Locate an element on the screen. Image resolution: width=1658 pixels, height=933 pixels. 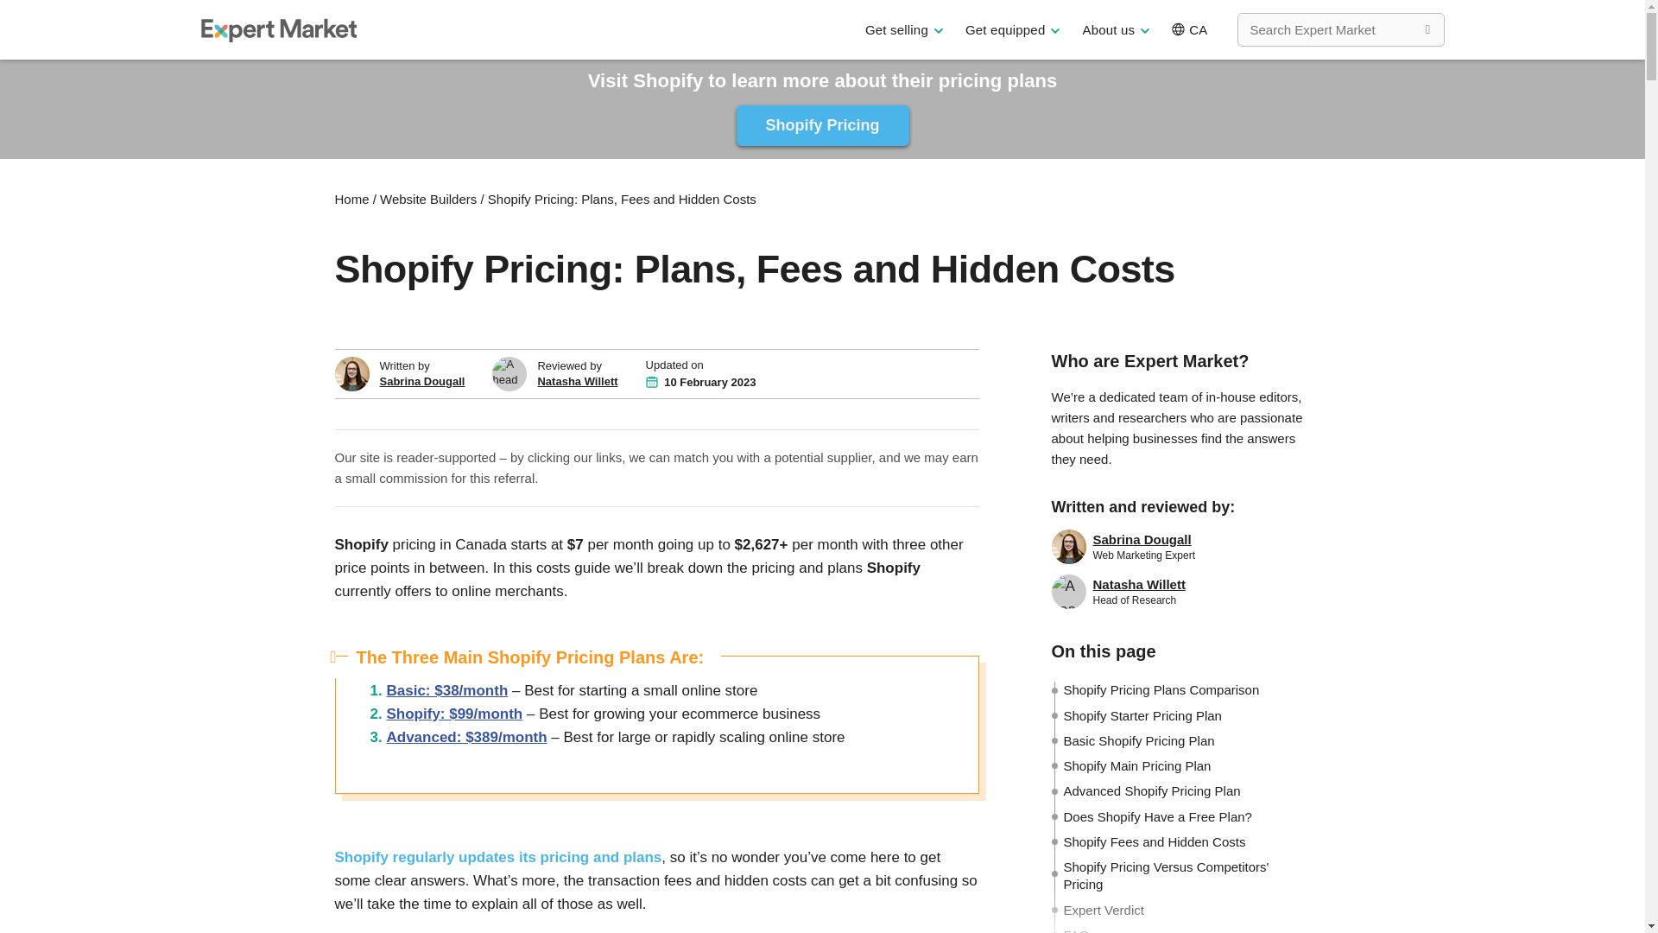
About us is located at coordinates (1116, 29).